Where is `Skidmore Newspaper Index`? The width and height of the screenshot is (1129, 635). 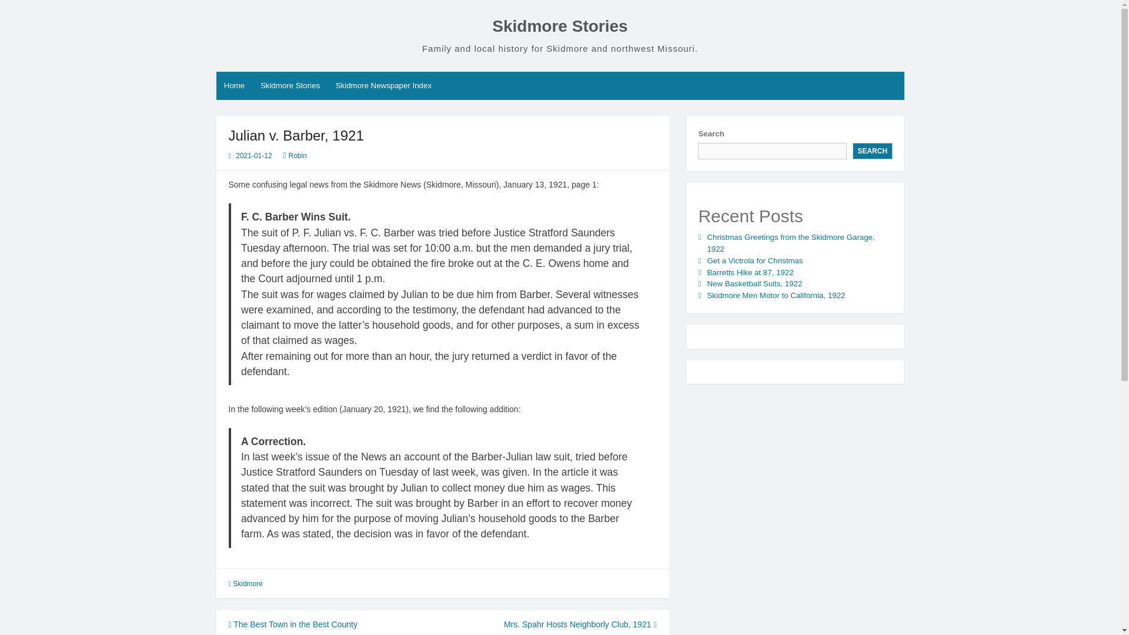
Skidmore Newspaper Index is located at coordinates (383, 86).